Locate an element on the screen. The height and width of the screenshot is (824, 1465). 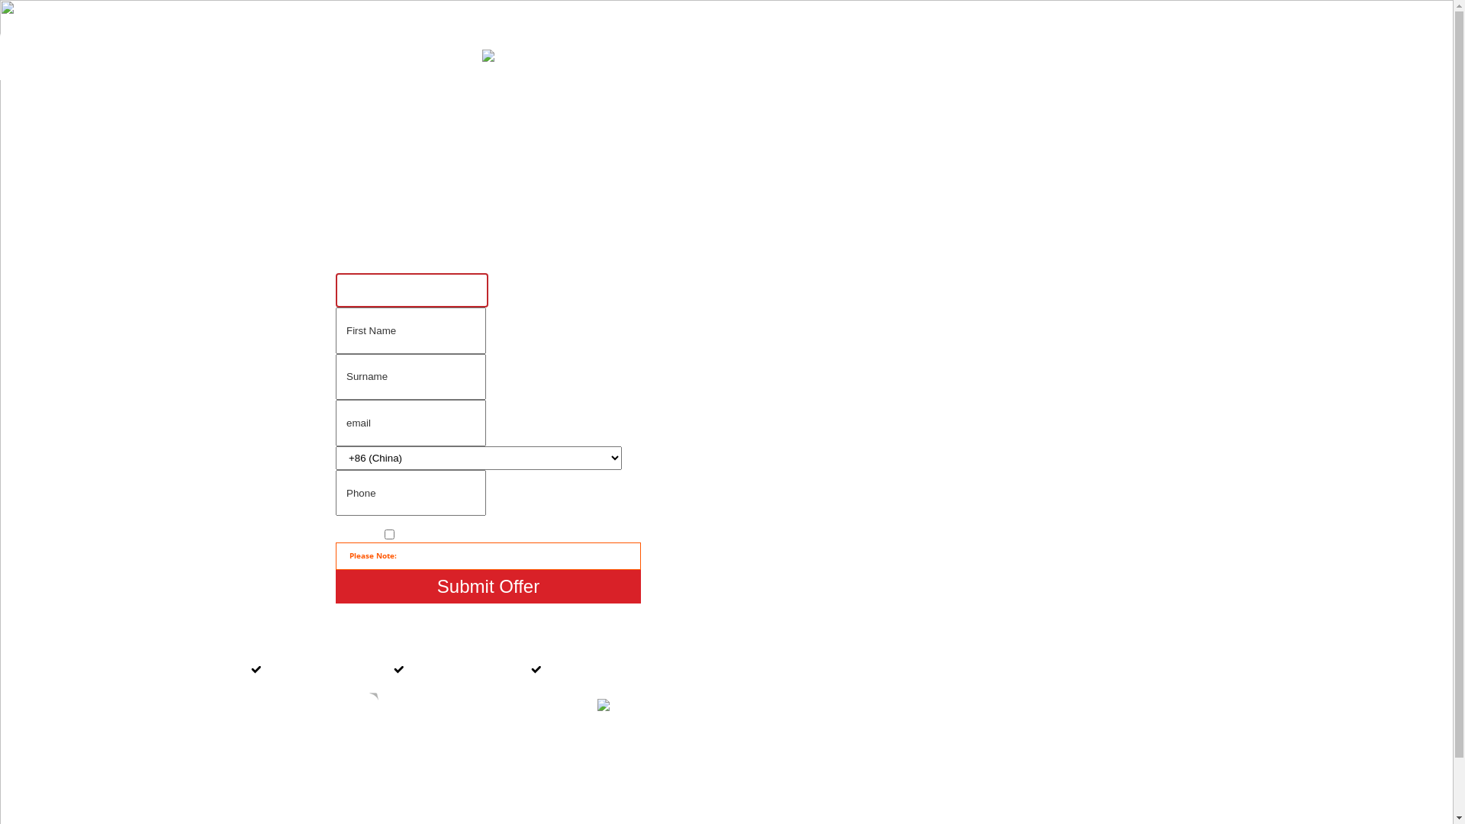
Terms of Services is located at coordinates (499, 757).